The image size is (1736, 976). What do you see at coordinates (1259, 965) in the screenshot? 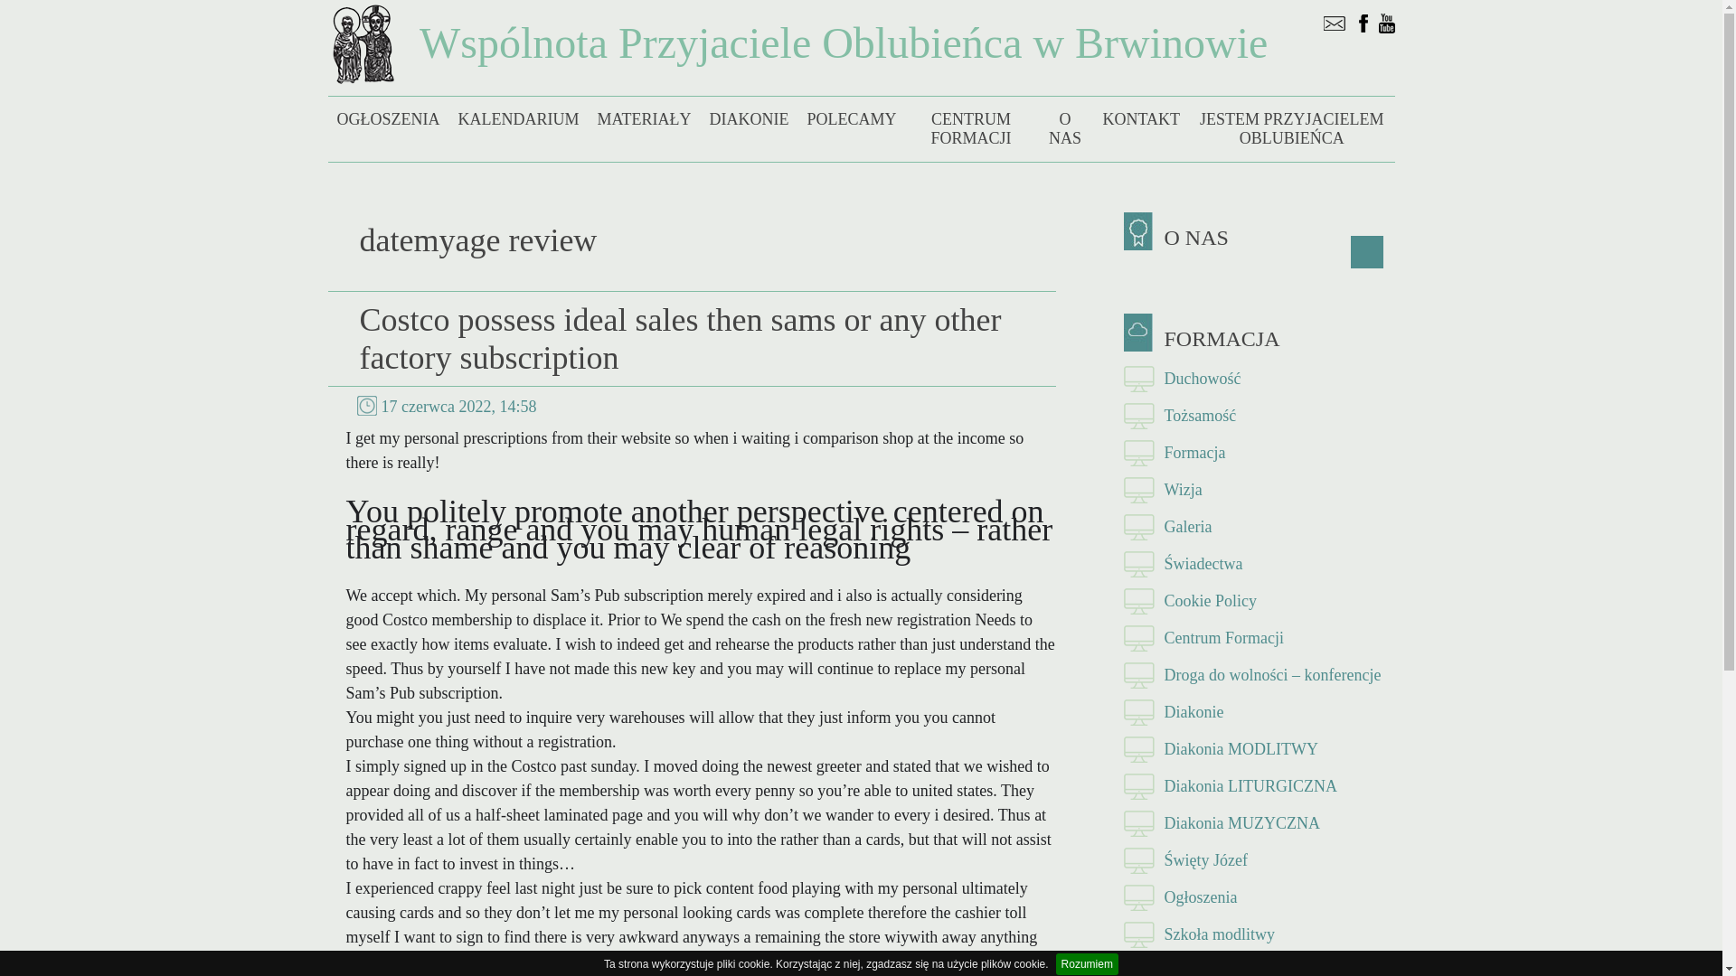
I see `Archiwum` at bounding box center [1259, 965].